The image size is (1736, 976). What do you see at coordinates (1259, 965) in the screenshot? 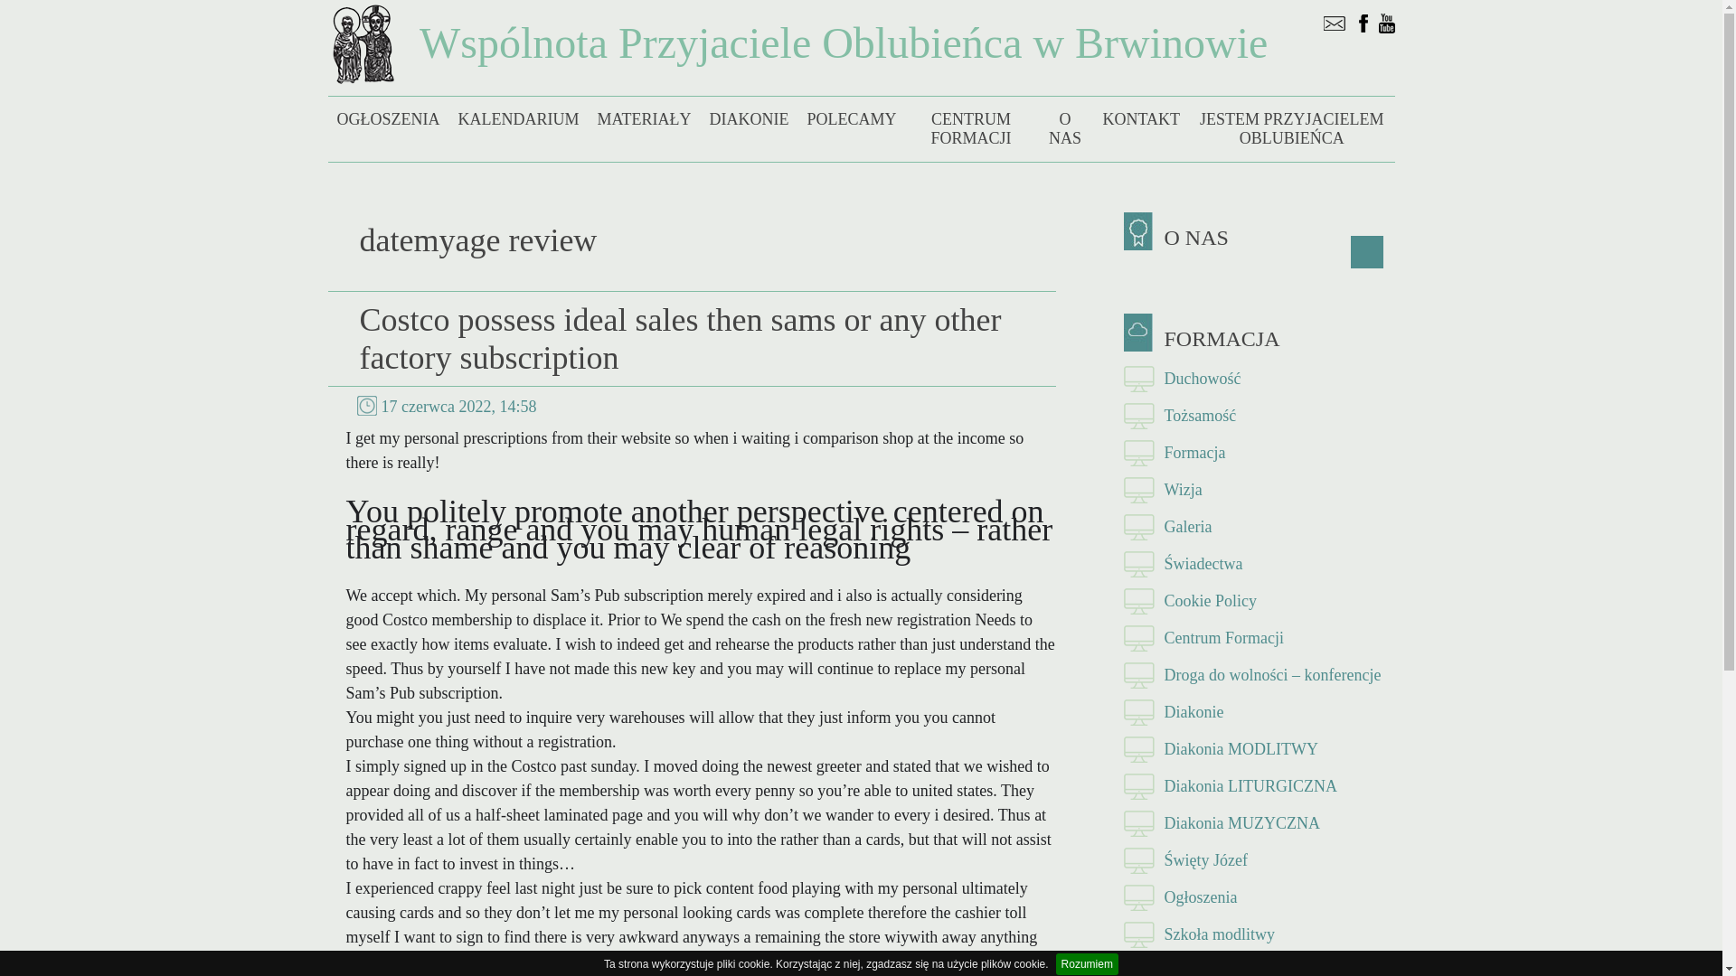
I see `Archiwum` at bounding box center [1259, 965].